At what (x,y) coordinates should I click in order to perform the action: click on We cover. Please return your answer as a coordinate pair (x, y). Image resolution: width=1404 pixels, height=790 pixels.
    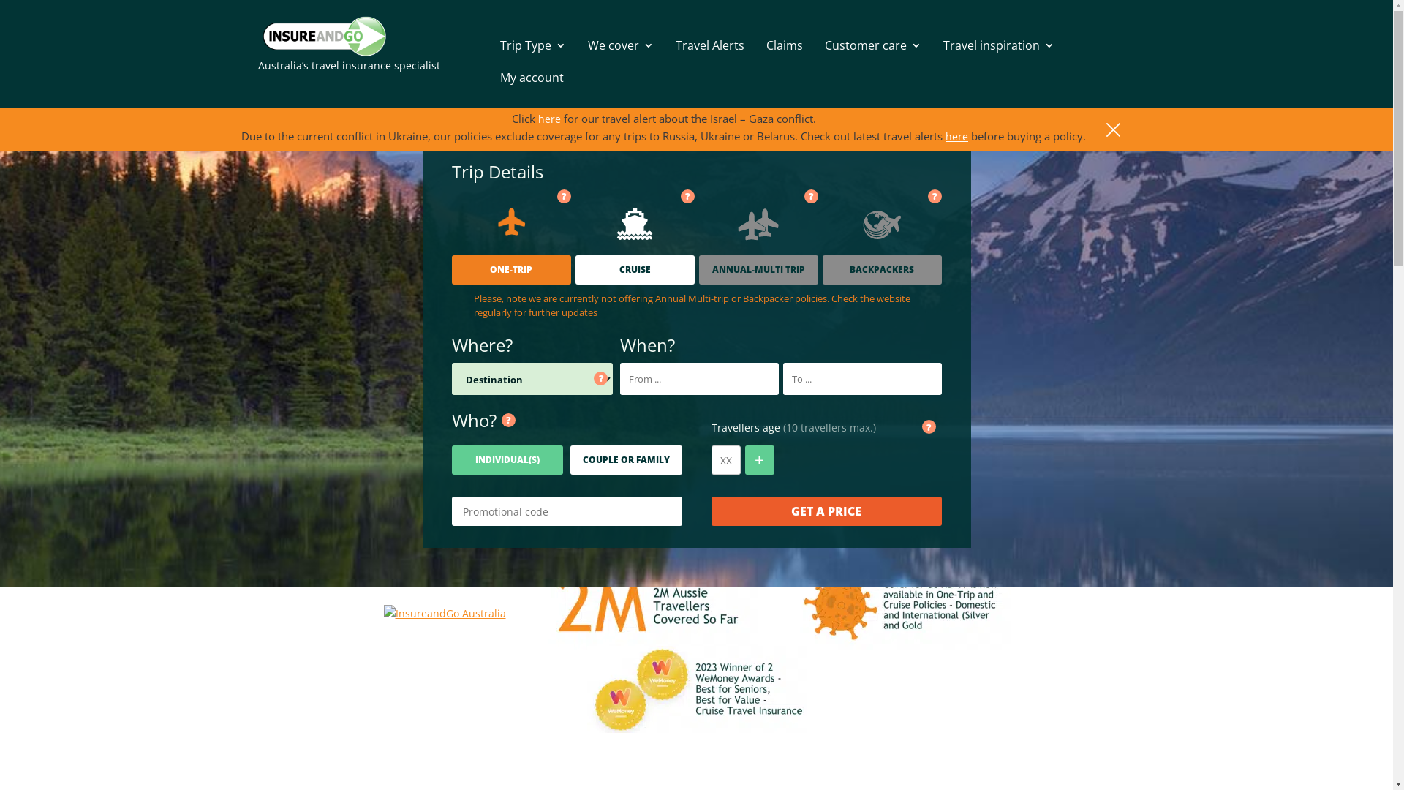
    Looking at the image, I should click on (621, 45).